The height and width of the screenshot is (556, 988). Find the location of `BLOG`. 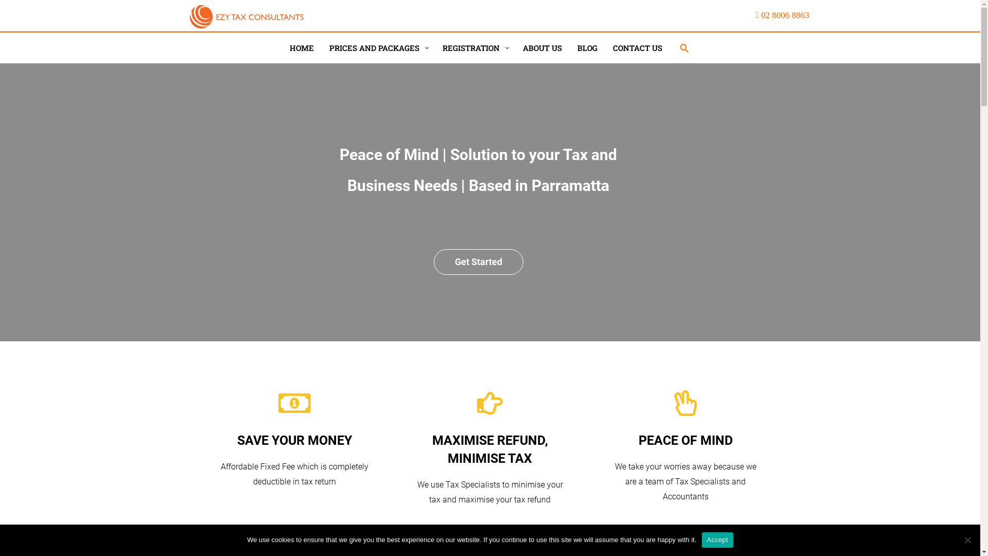

BLOG is located at coordinates (587, 48).